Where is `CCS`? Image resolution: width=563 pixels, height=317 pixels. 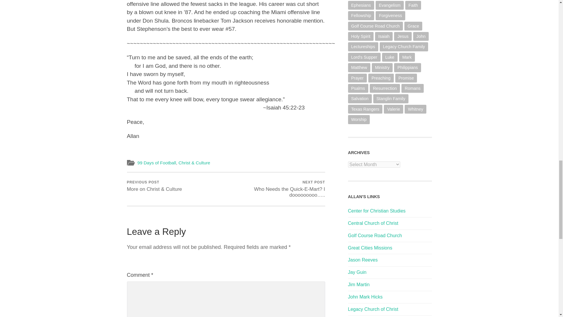 CCS is located at coordinates (377, 211).